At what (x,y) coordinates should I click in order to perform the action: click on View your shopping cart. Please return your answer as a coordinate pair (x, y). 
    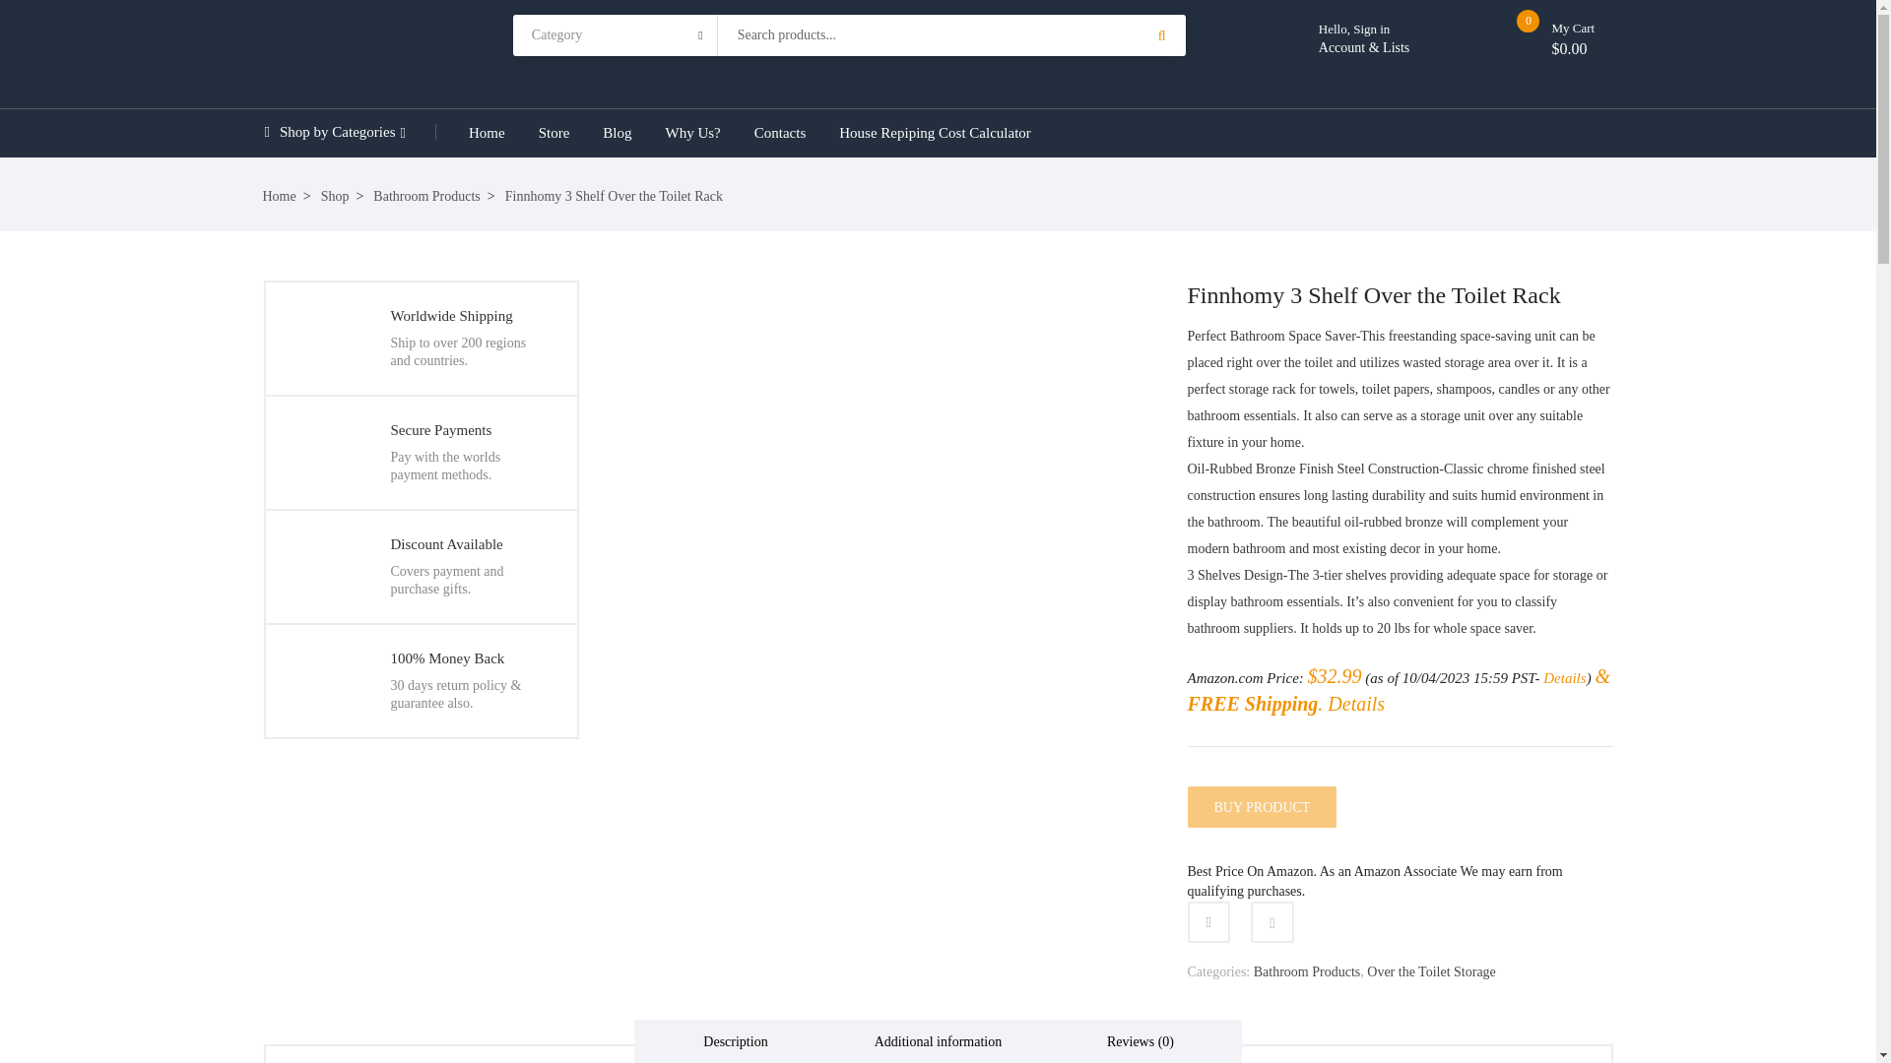
    Looking at the image, I should click on (1570, 49).